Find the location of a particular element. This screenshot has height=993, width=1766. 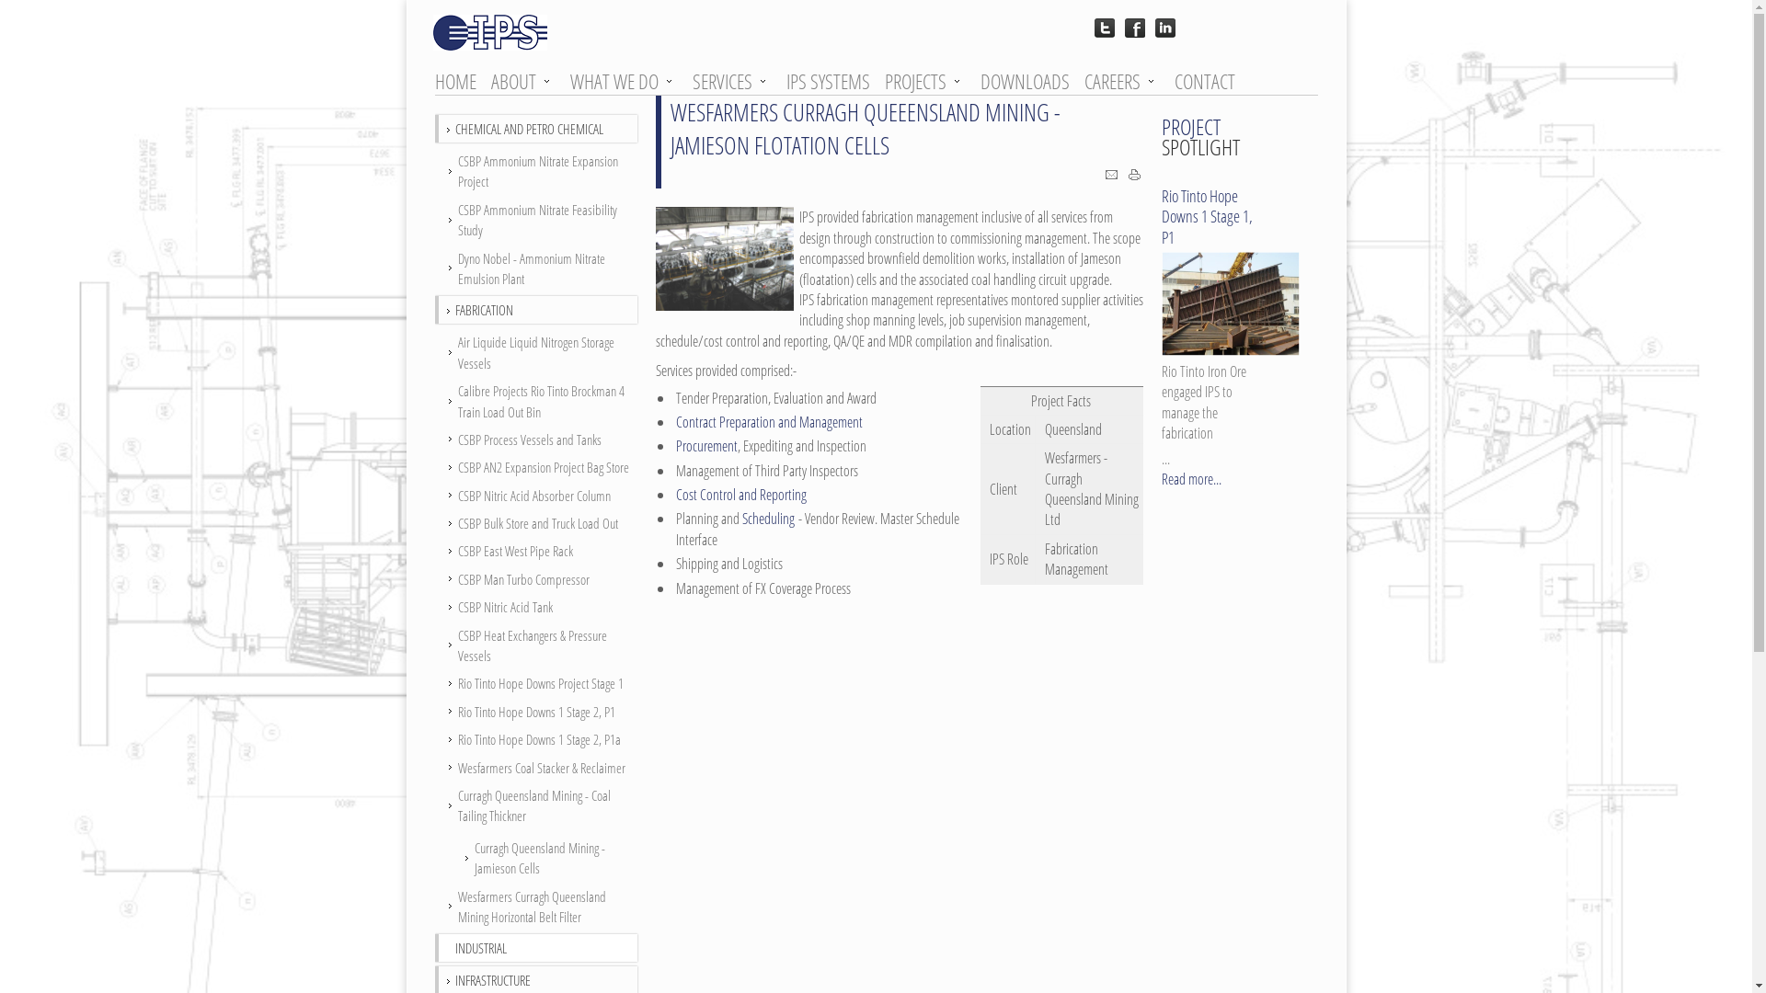

Wesfarmers Coal Stacker & Reclaimer is located at coordinates (537, 768).